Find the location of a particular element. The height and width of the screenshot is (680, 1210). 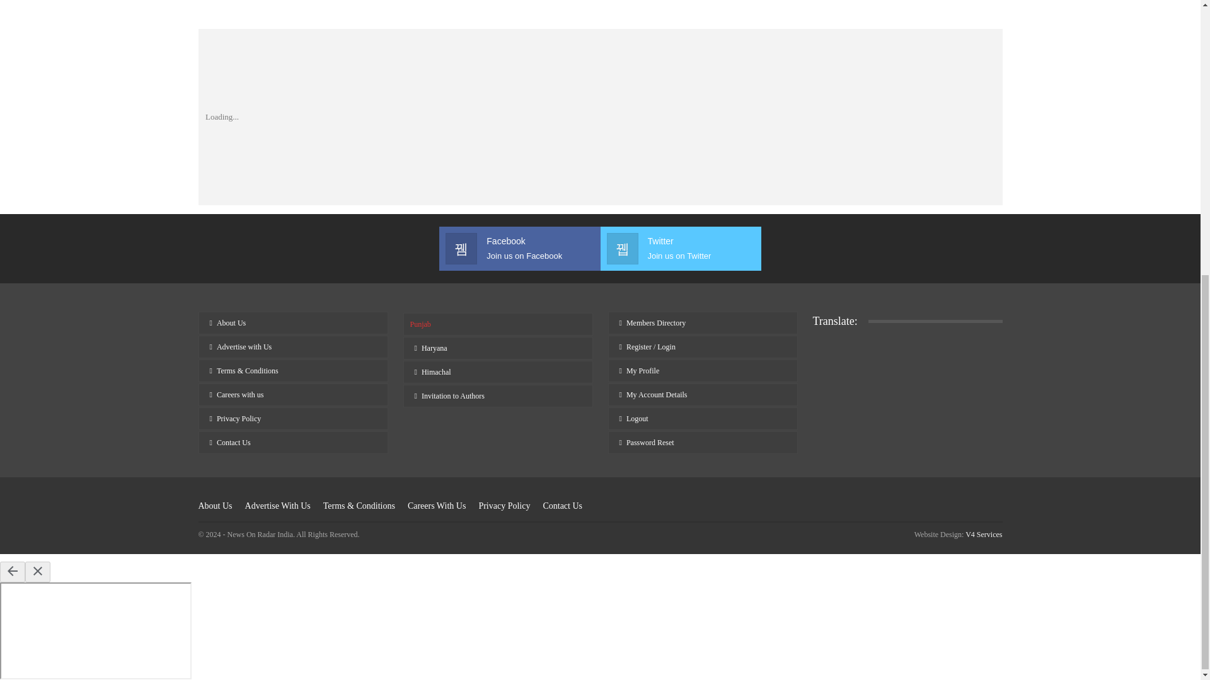

About Us is located at coordinates (292, 322).